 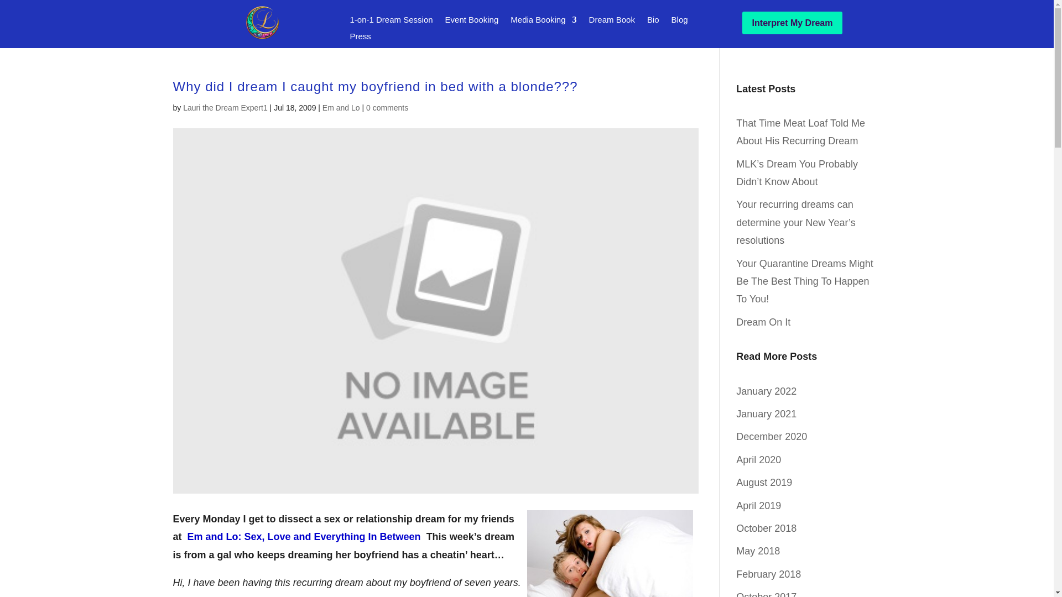 What do you see at coordinates (360, 39) in the screenshot?
I see `Press` at bounding box center [360, 39].